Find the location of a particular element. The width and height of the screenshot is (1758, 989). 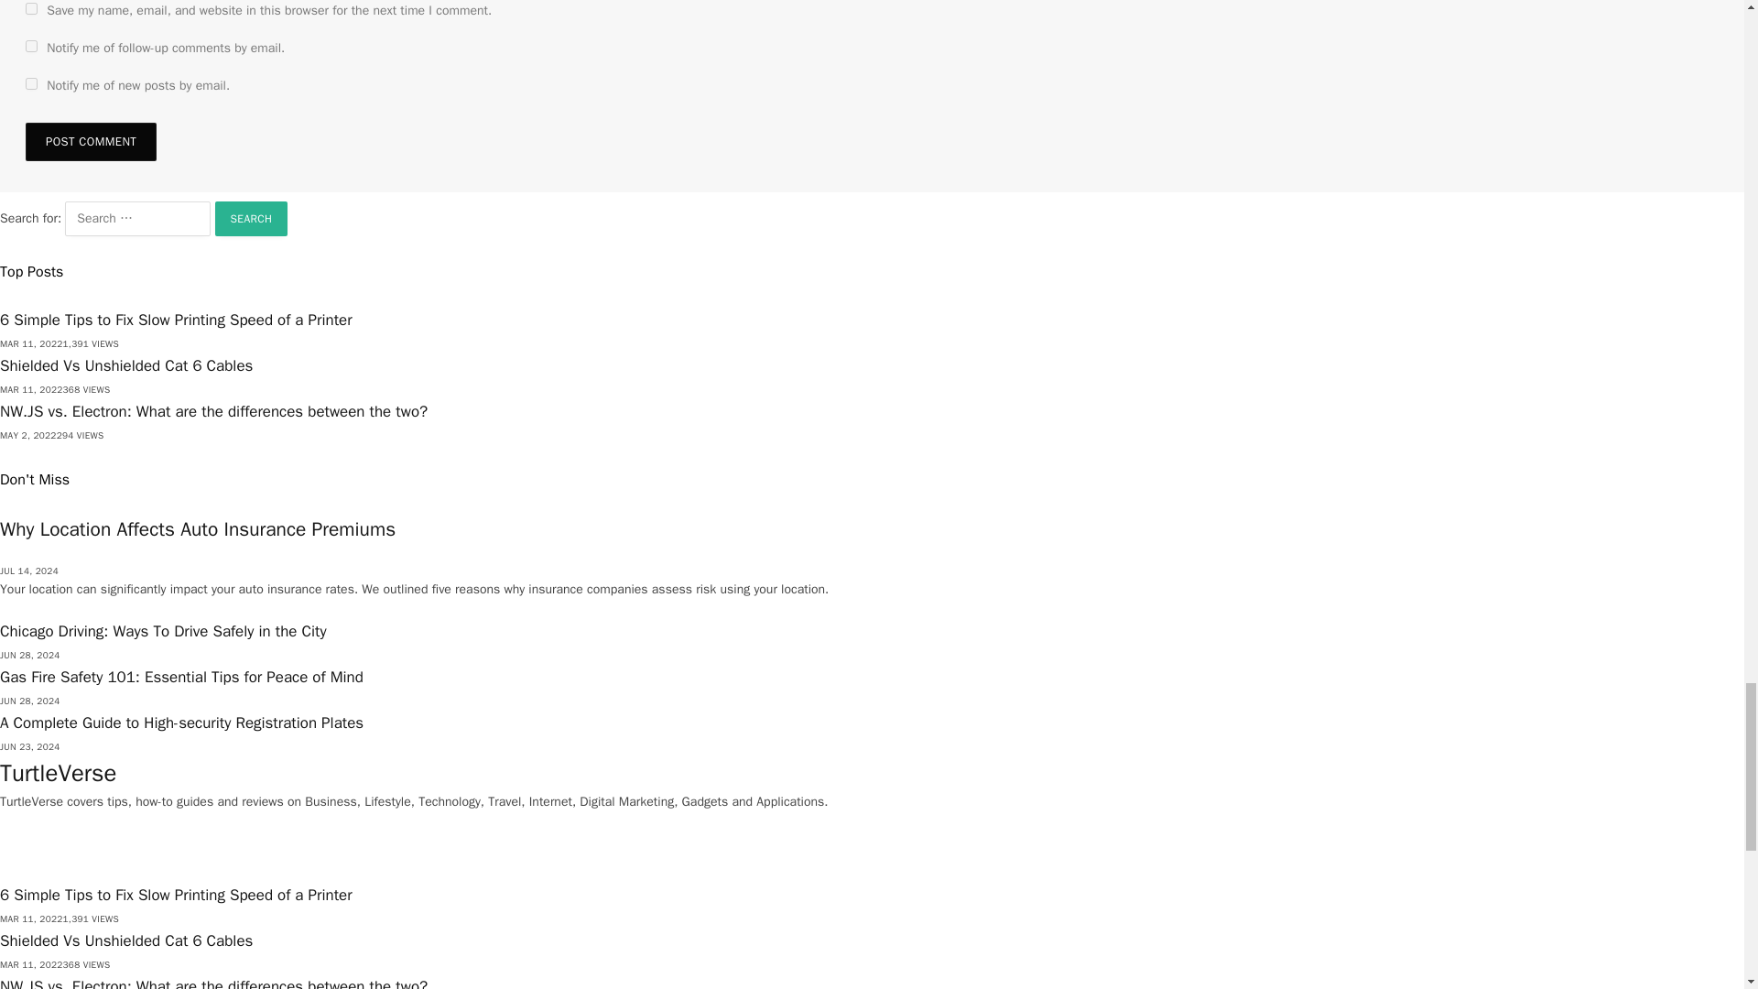

Search is located at coordinates (251, 219).